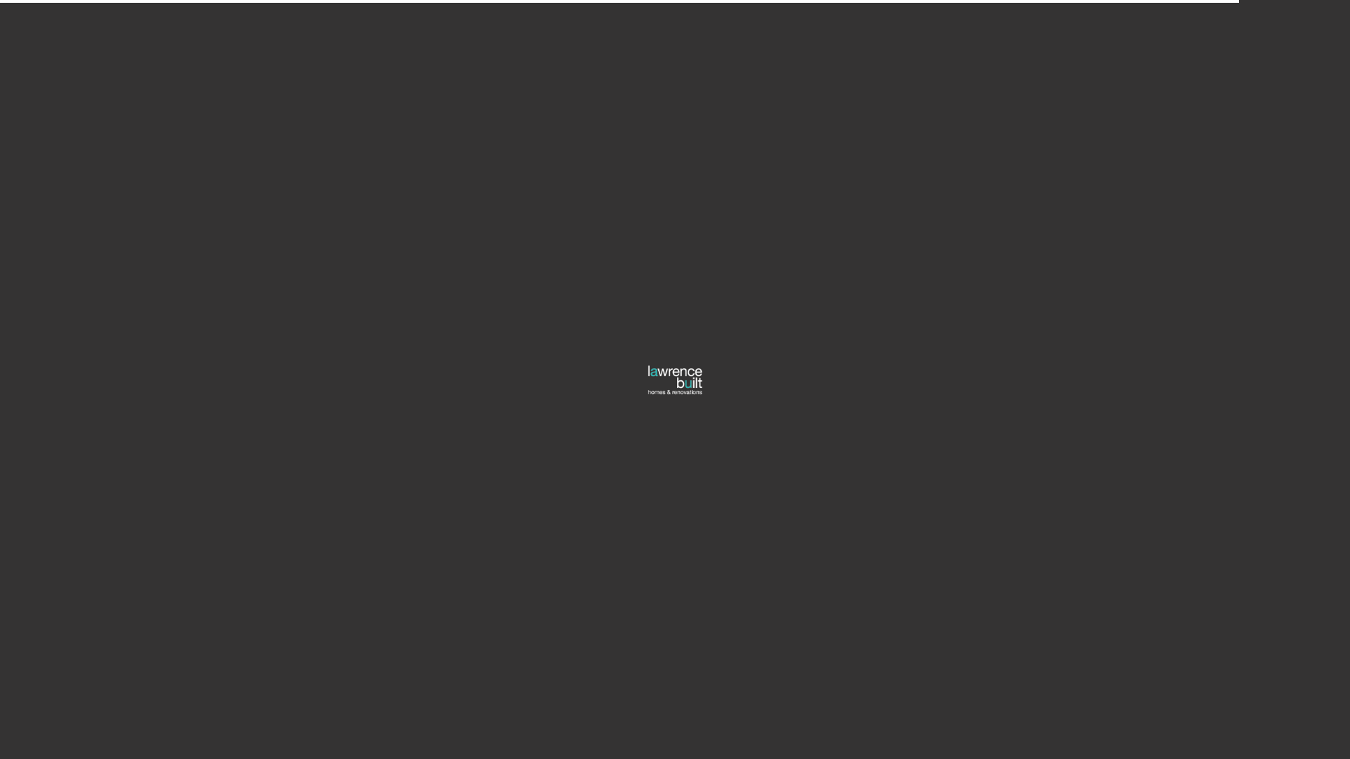 Image resolution: width=1350 pixels, height=759 pixels. Describe the element at coordinates (848, 472) in the screenshot. I see `Facebook` at that location.